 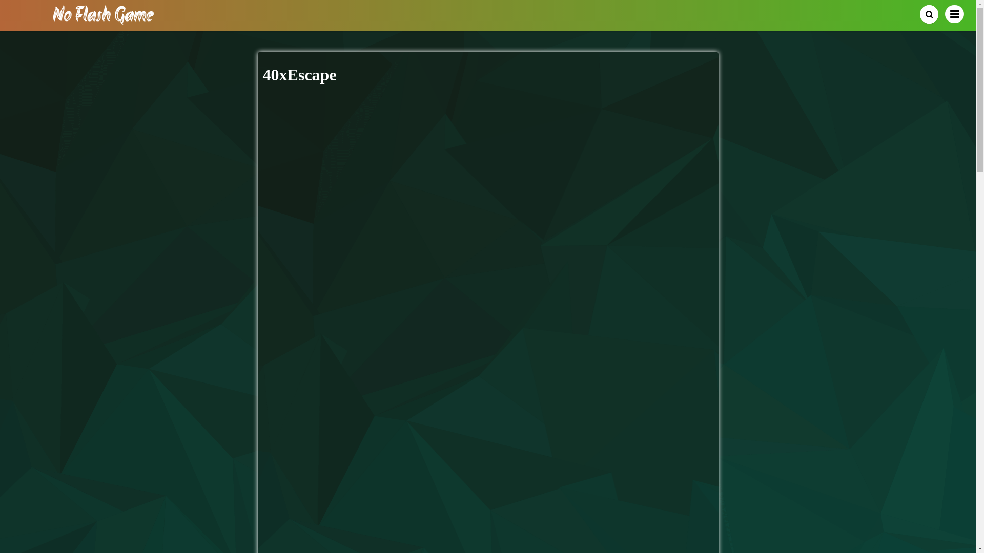 I want to click on Search, so click(x=929, y=14).